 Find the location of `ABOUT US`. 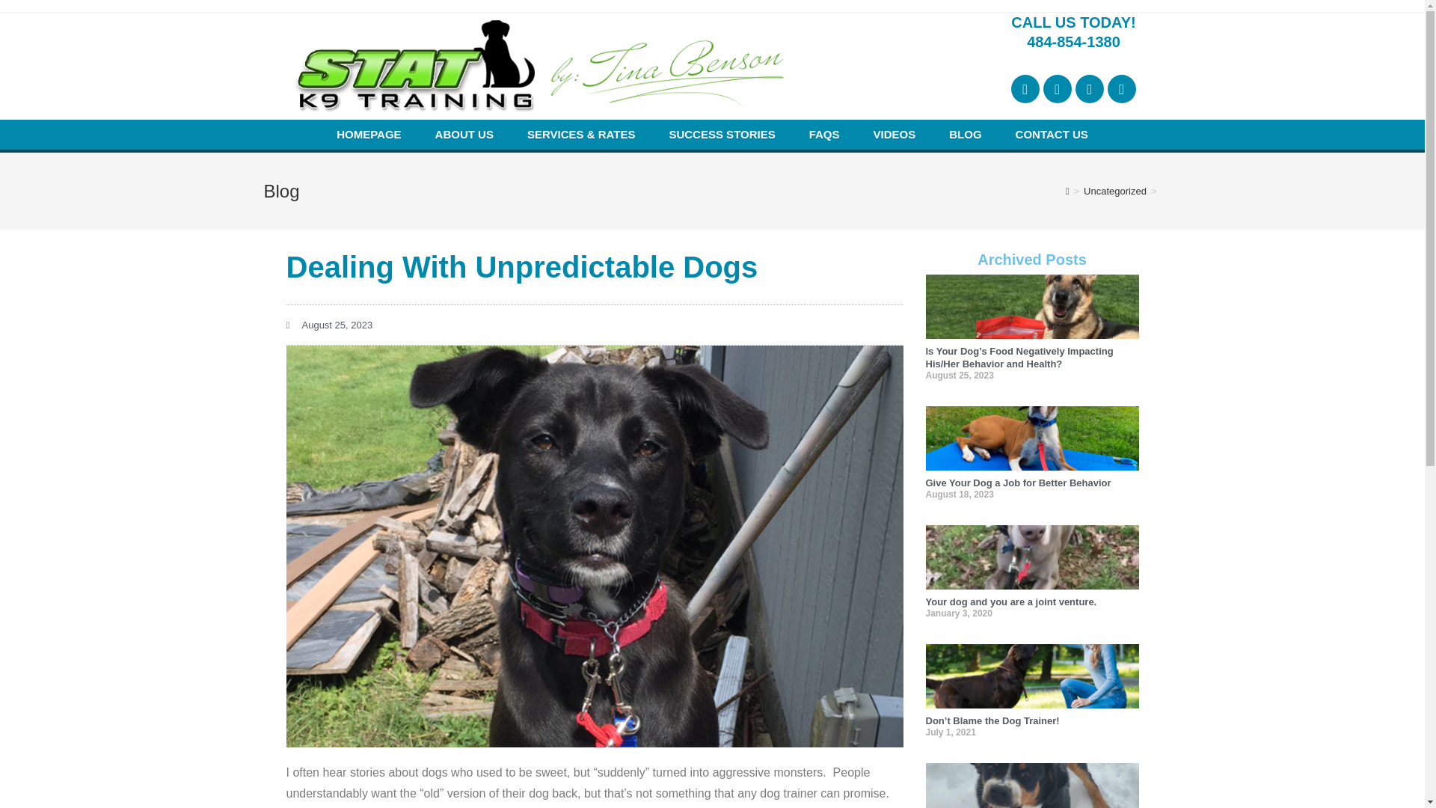

ABOUT US is located at coordinates (464, 134).